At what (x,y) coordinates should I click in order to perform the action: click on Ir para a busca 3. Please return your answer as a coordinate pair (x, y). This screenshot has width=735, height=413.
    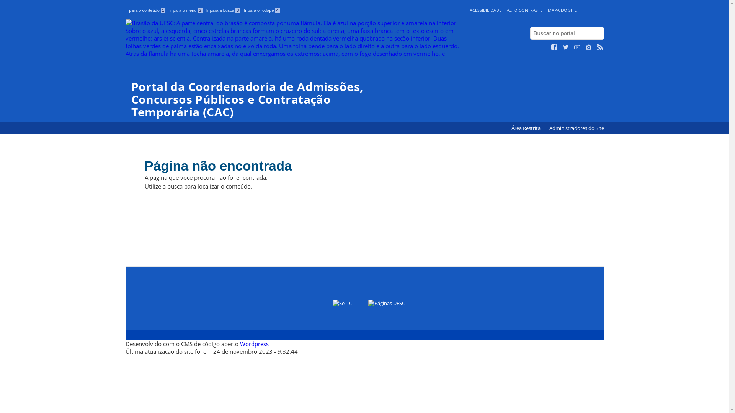
    Looking at the image, I should click on (224, 10).